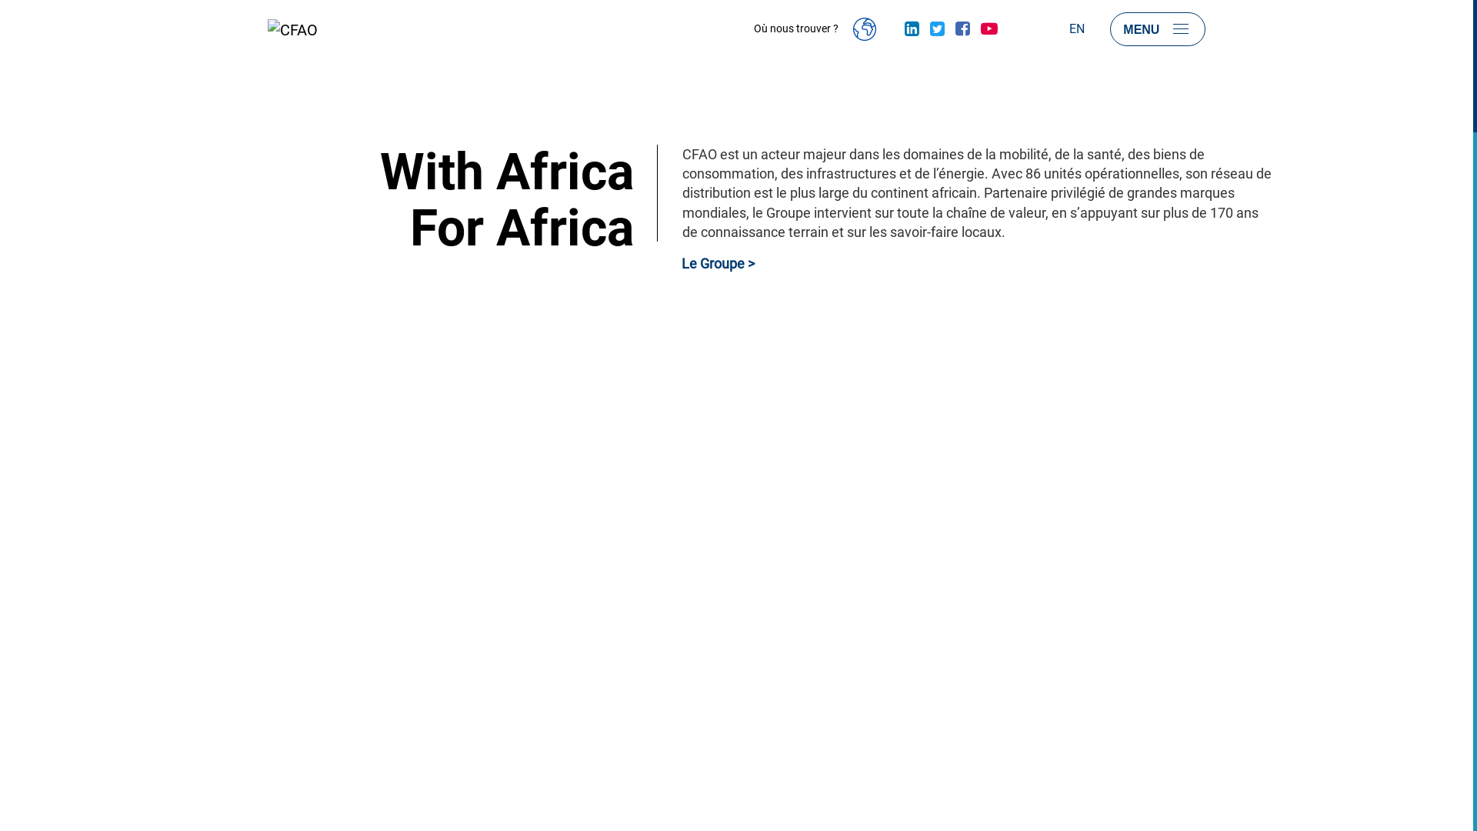 The width and height of the screenshot is (1477, 831). I want to click on EN, so click(1077, 29).